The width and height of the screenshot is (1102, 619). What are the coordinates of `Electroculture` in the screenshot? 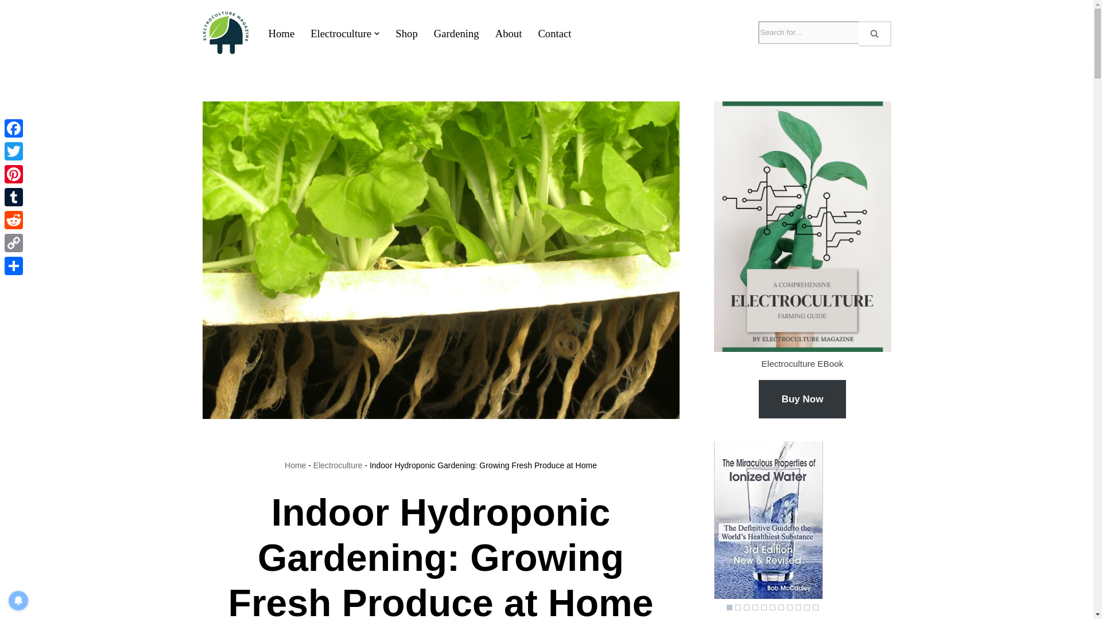 It's located at (337, 465).